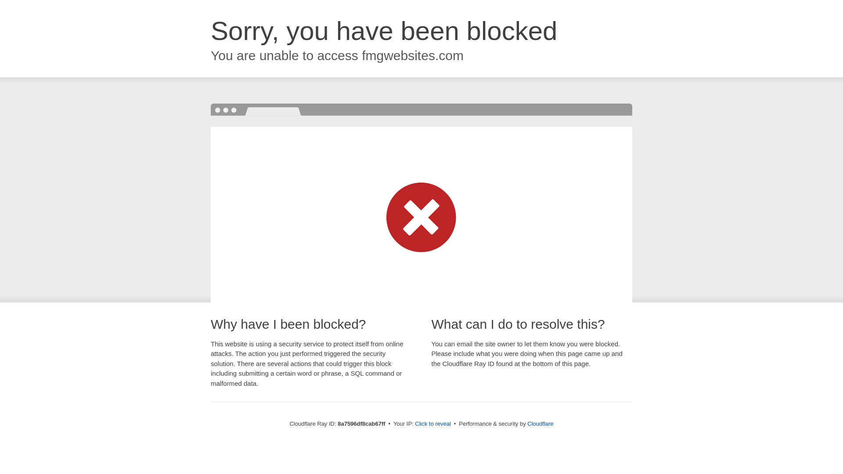  I want to click on Cloudflare, so click(540, 424).